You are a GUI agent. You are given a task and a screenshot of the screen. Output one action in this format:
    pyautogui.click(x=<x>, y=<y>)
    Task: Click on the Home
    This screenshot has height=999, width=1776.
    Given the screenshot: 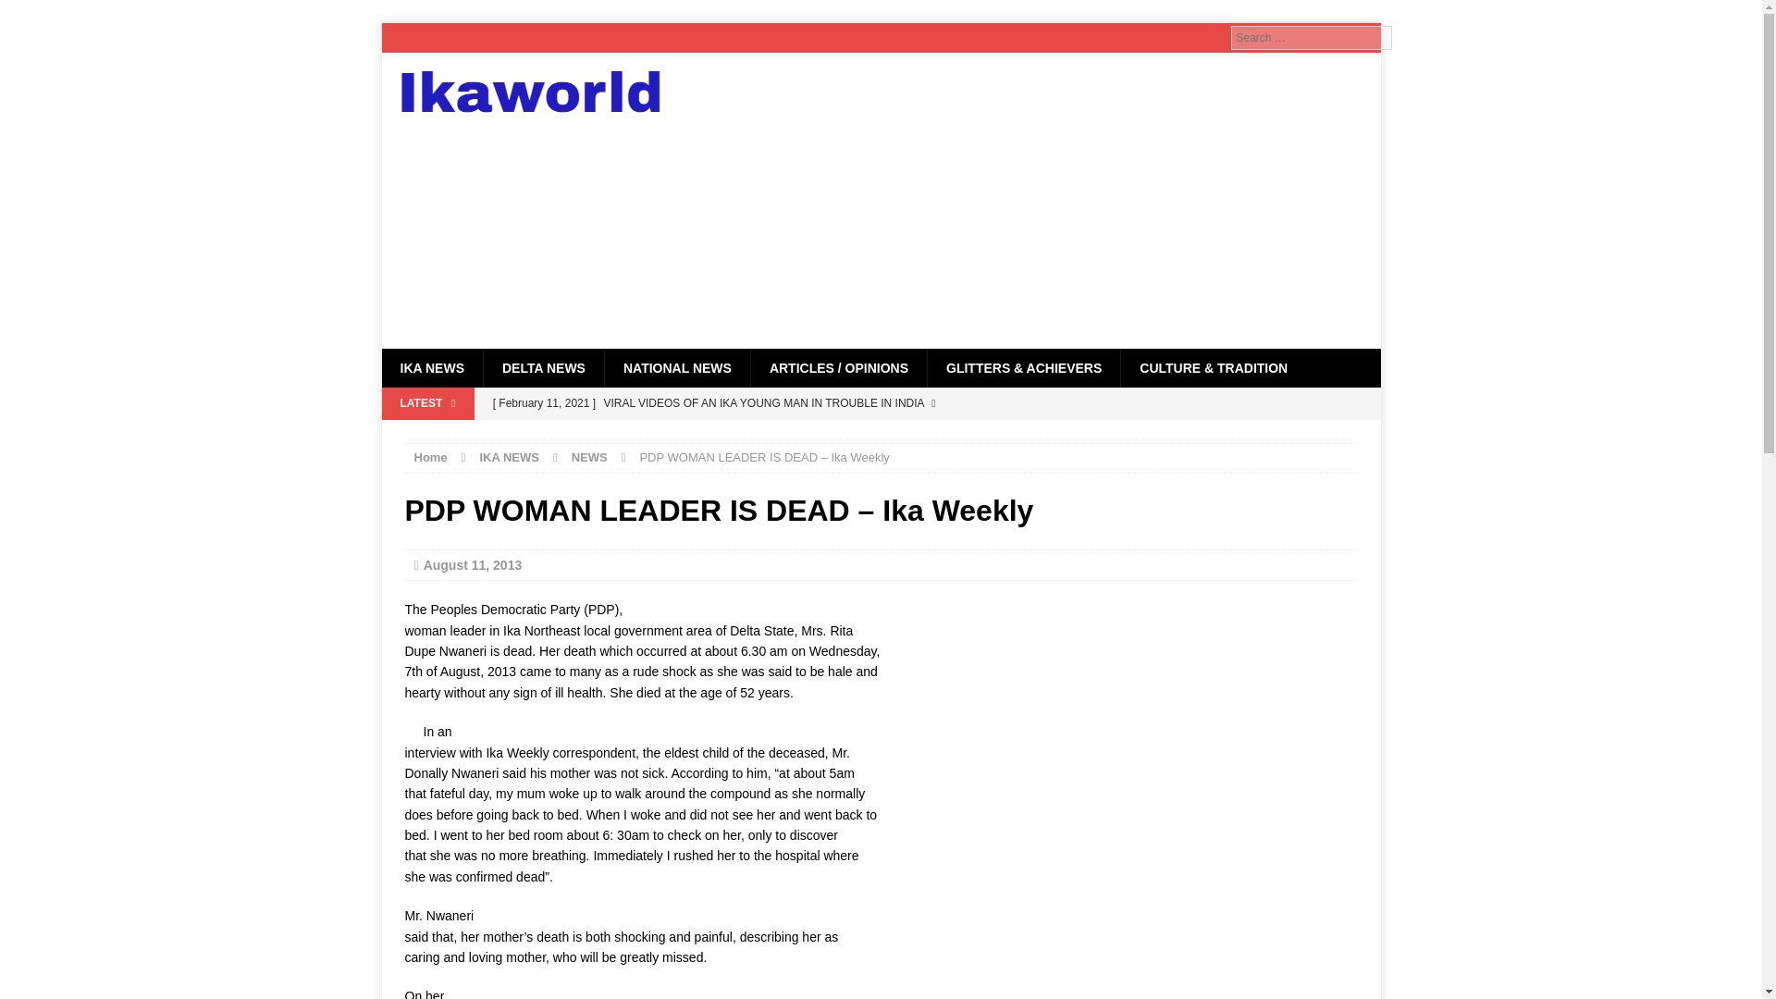 What is the action you would take?
    pyautogui.click(x=430, y=457)
    